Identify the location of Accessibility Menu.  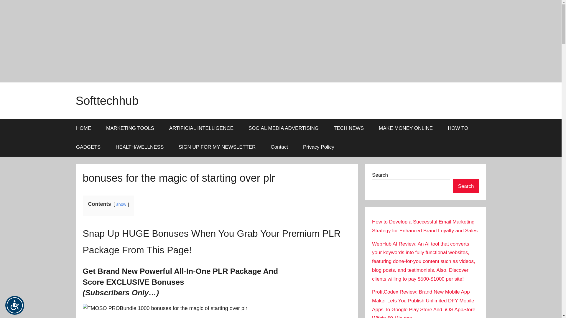
(15, 305).